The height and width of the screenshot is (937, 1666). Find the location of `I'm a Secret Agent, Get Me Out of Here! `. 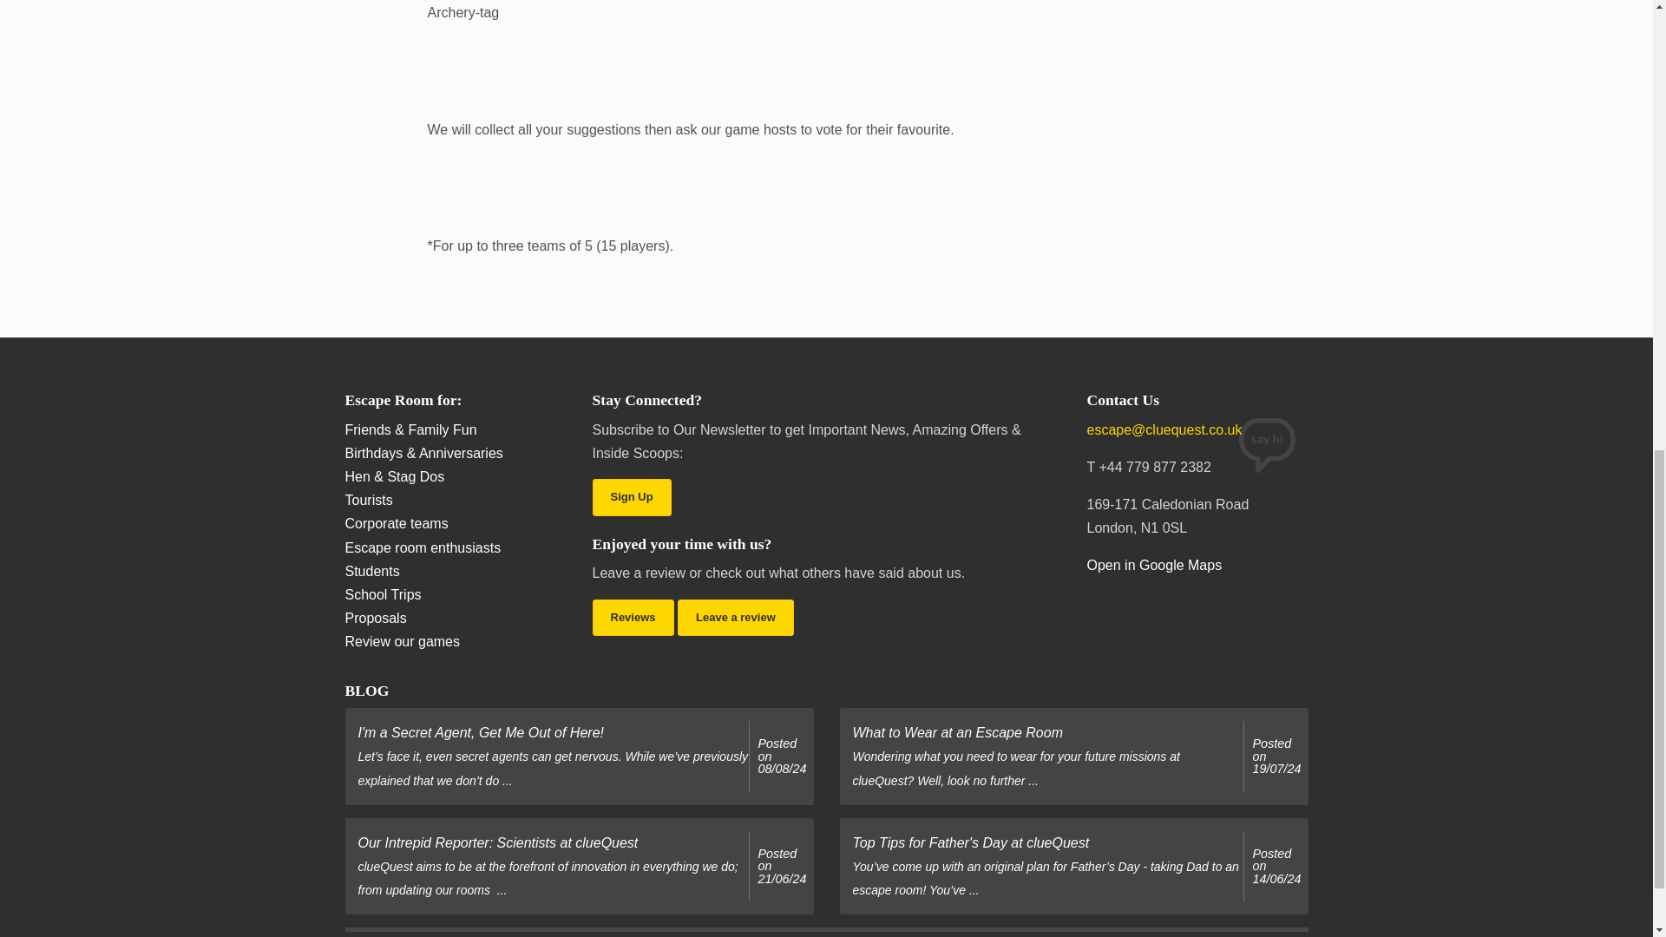

I'm a Secret Agent, Get Me Out of Here!  is located at coordinates (782, 756).